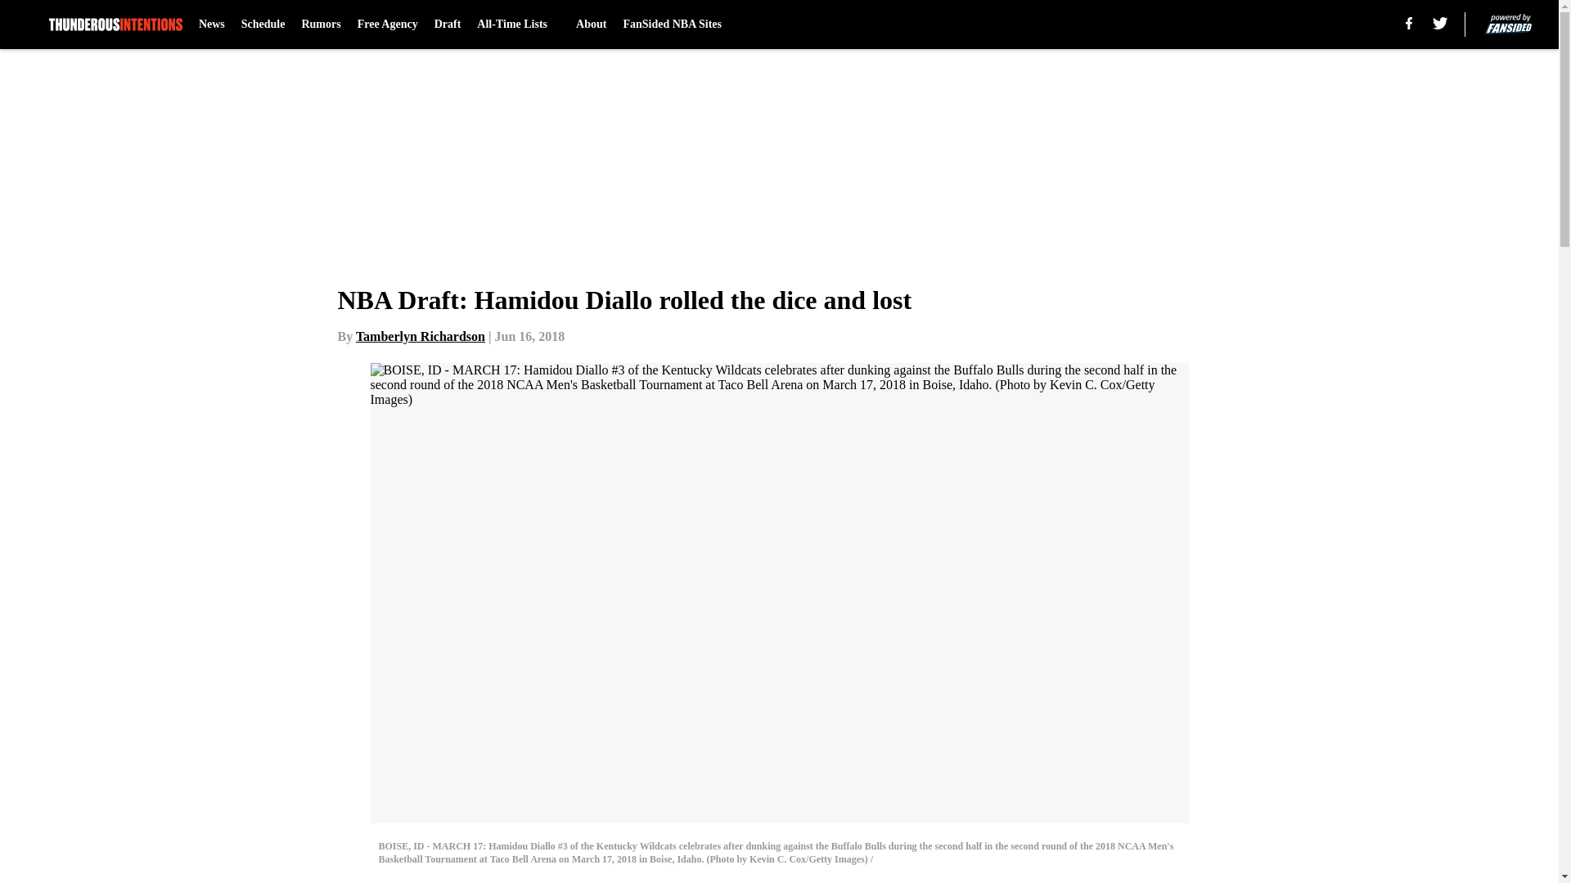 The width and height of the screenshot is (1571, 883). What do you see at coordinates (211, 25) in the screenshot?
I see `News` at bounding box center [211, 25].